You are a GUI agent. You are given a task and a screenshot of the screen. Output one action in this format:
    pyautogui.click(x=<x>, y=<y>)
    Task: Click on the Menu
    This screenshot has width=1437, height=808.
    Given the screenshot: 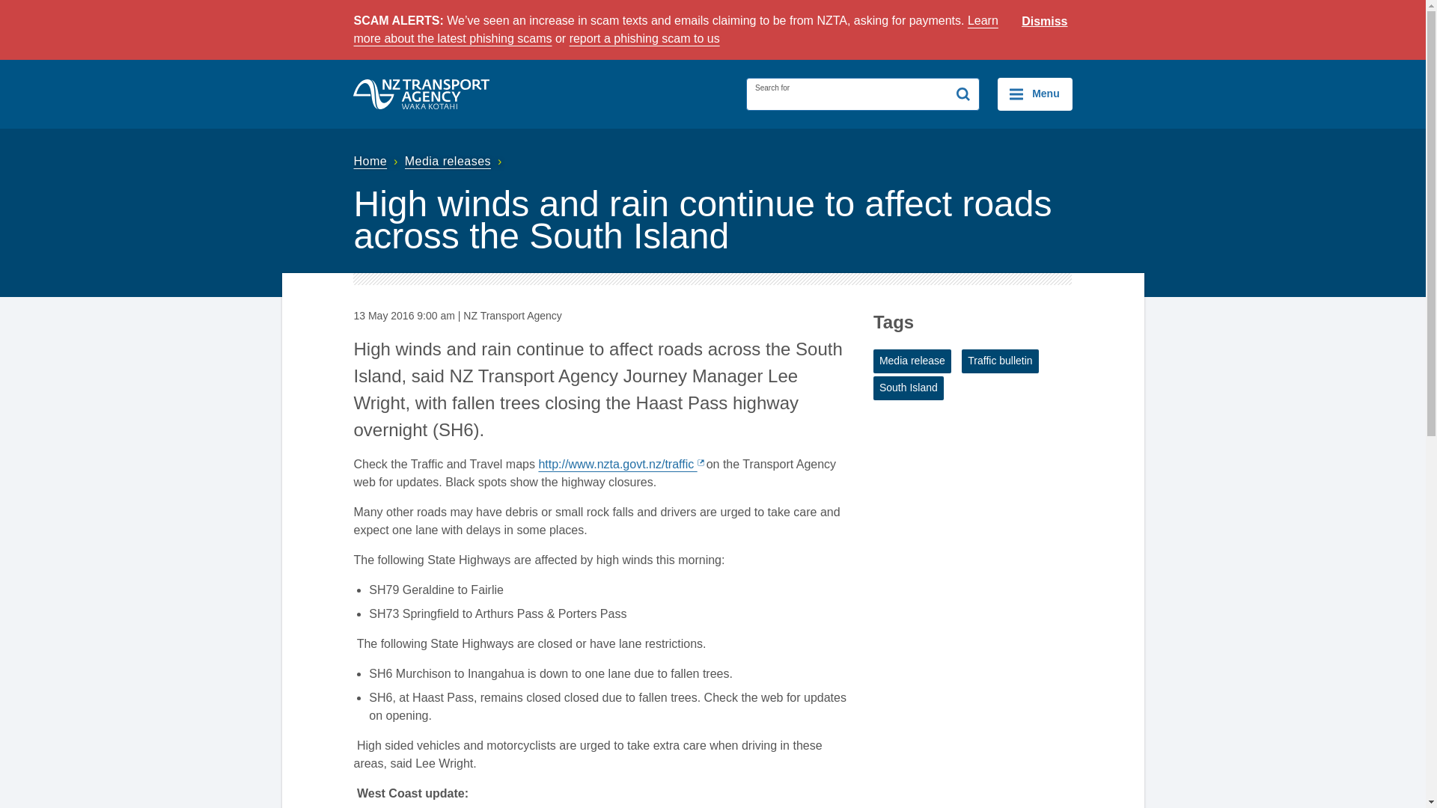 What is the action you would take?
    pyautogui.click(x=1034, y=94)
    